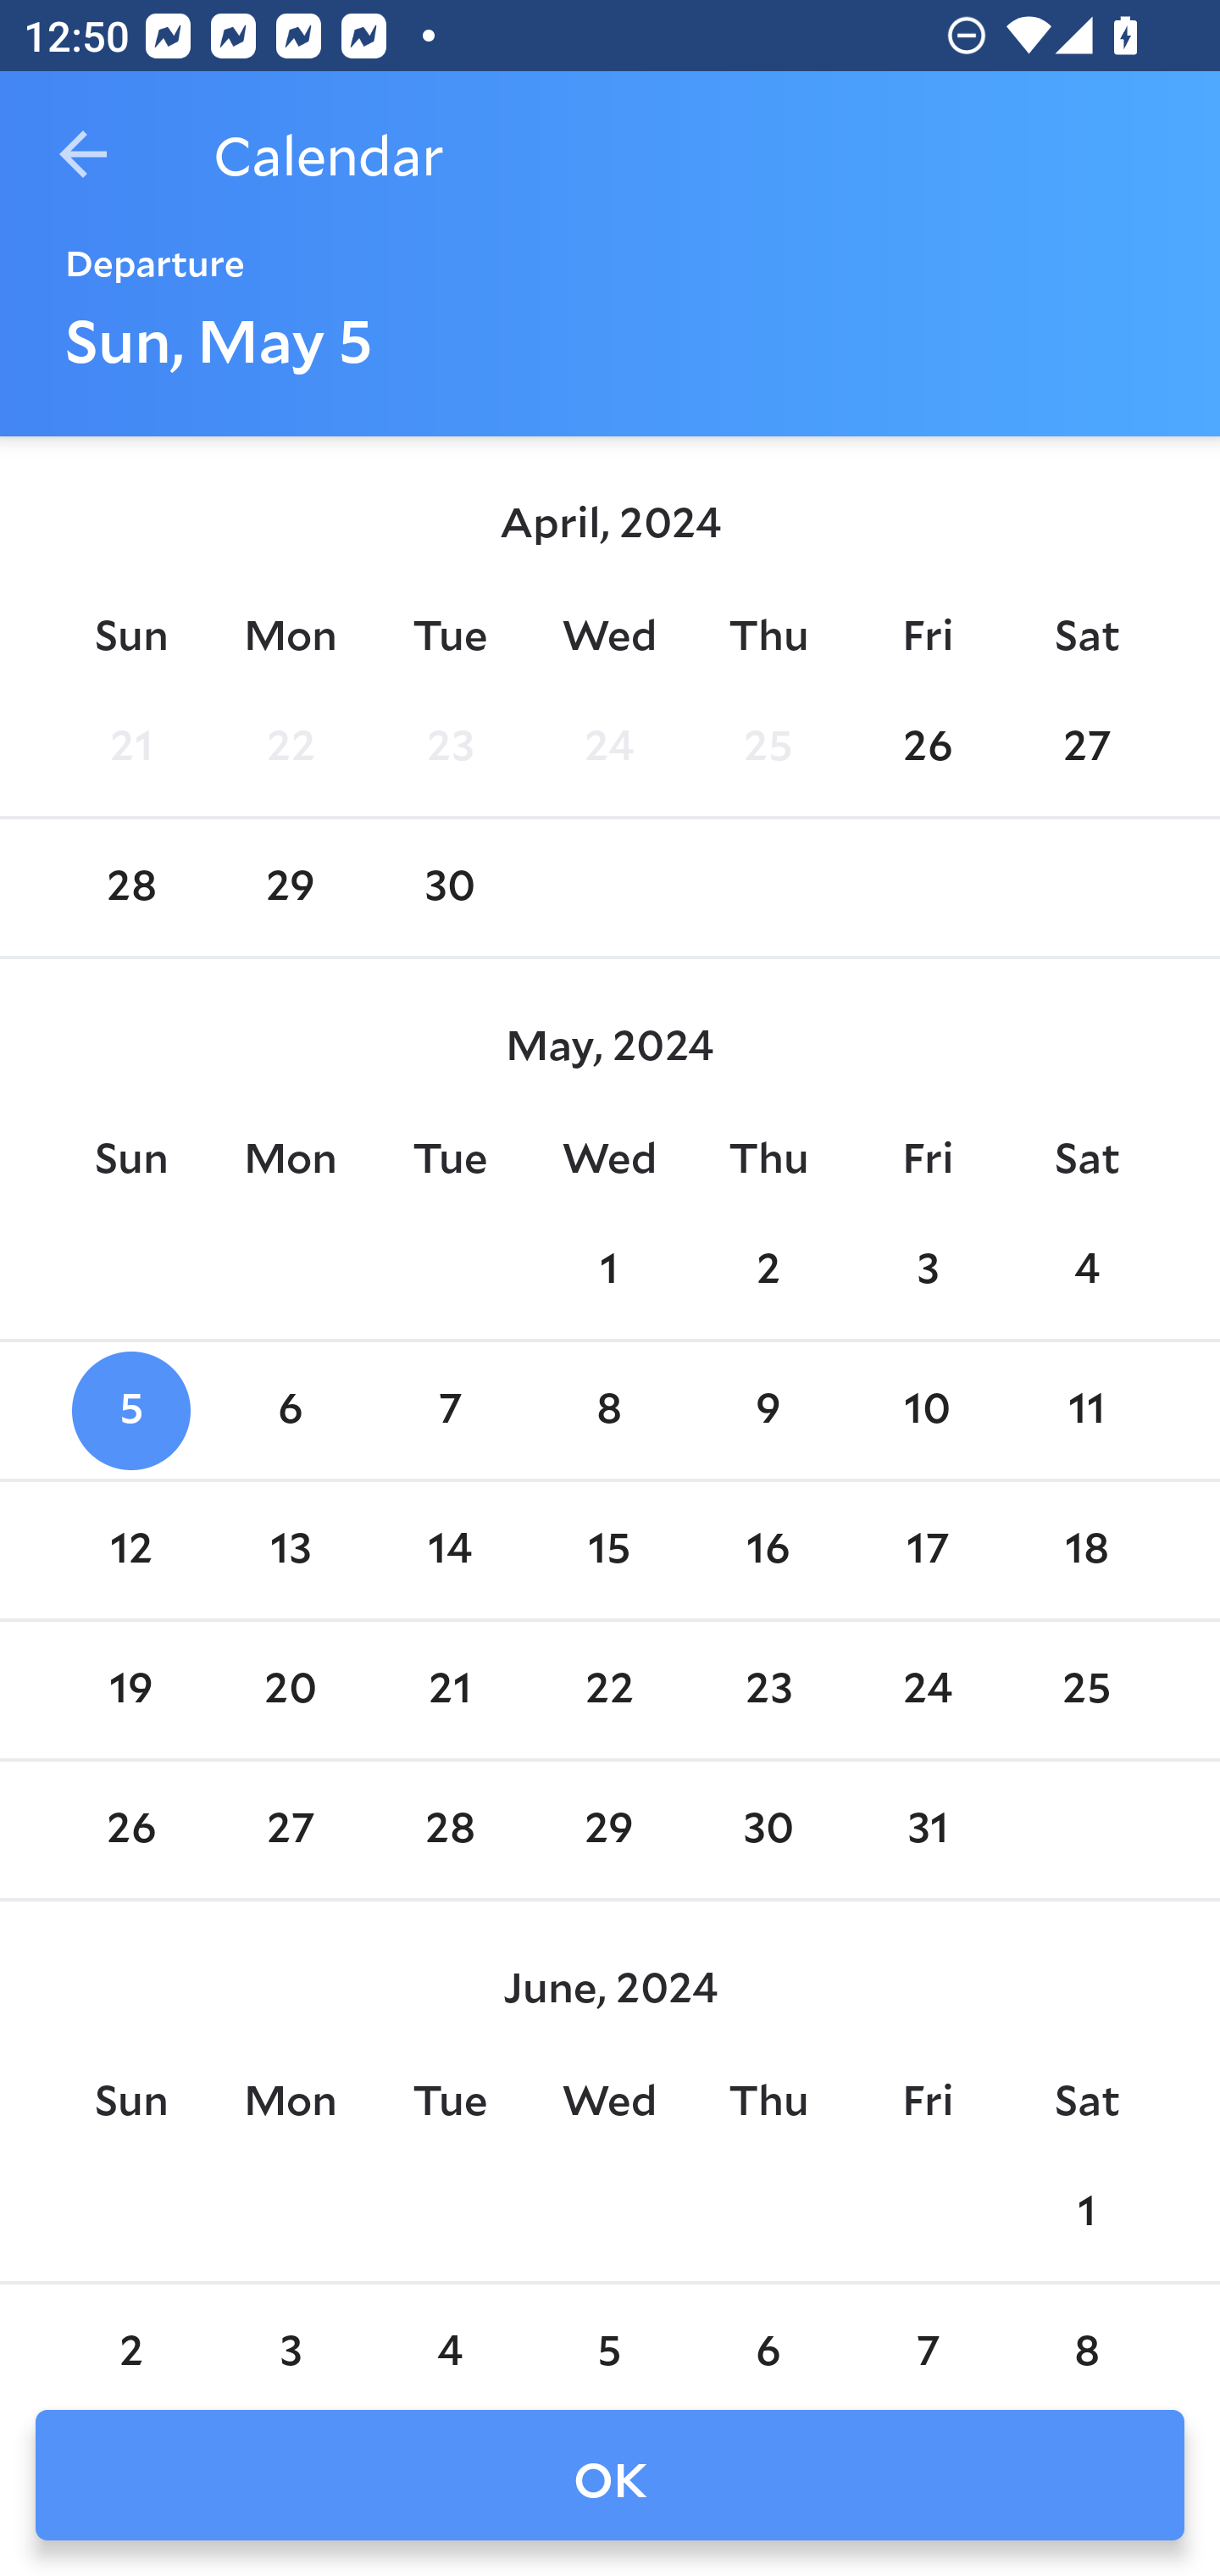  What do you see at coordinates (1086, 747) in the screenshot?
I see `27` at bounding box center [1086, 747].